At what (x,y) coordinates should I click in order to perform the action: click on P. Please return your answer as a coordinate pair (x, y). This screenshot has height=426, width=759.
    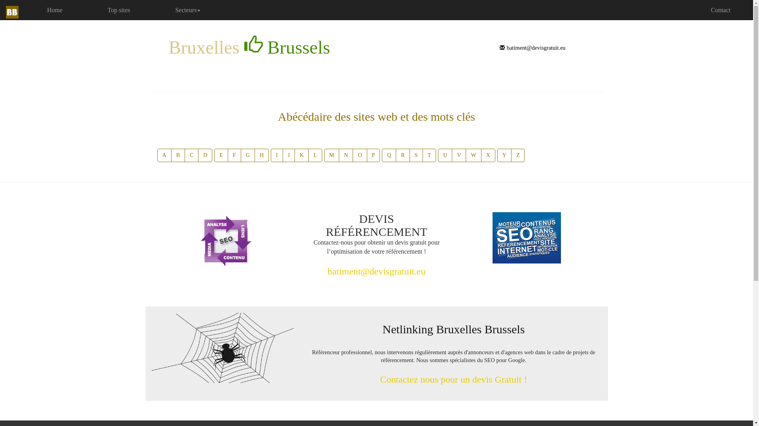
    Looking at the image, I should click on (374, 155).